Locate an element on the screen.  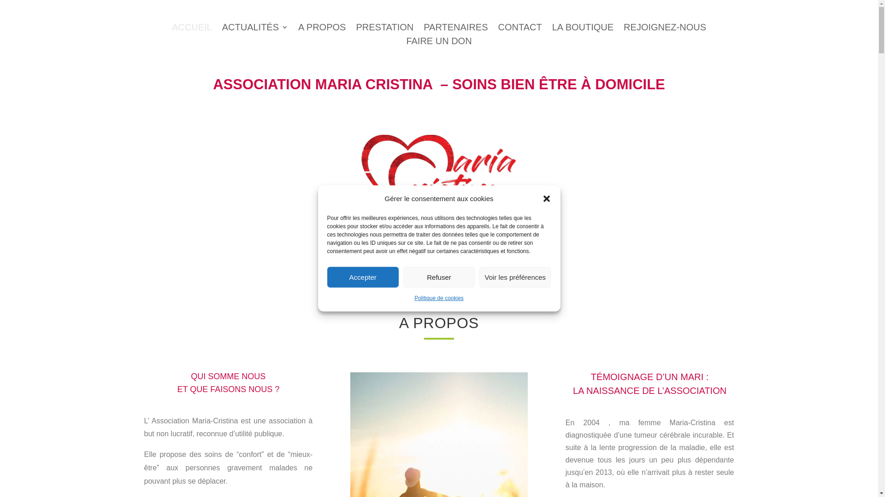
PARTENAIRES is located at coordinates (455, 29).